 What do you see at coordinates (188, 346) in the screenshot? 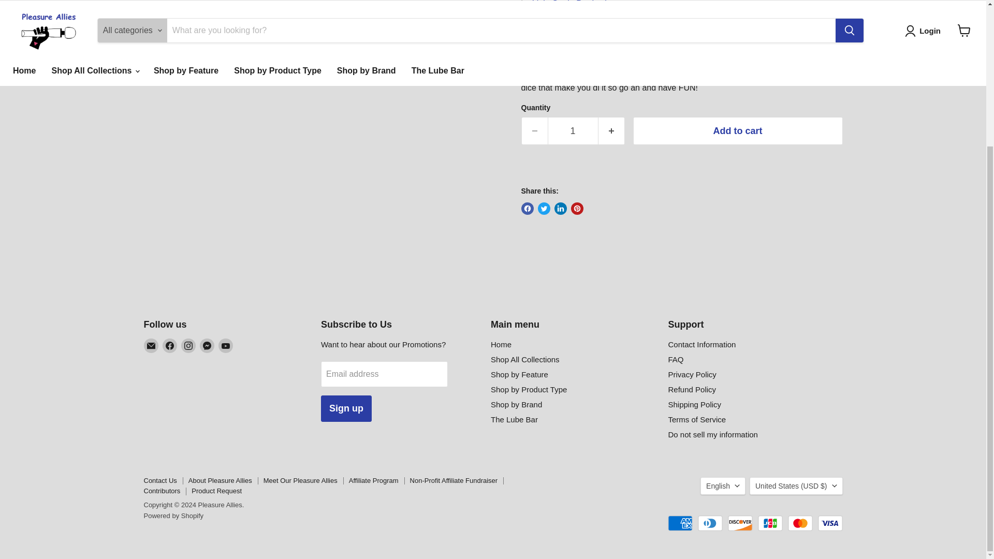
I see `Instagram` at bounding box center [188, 346].